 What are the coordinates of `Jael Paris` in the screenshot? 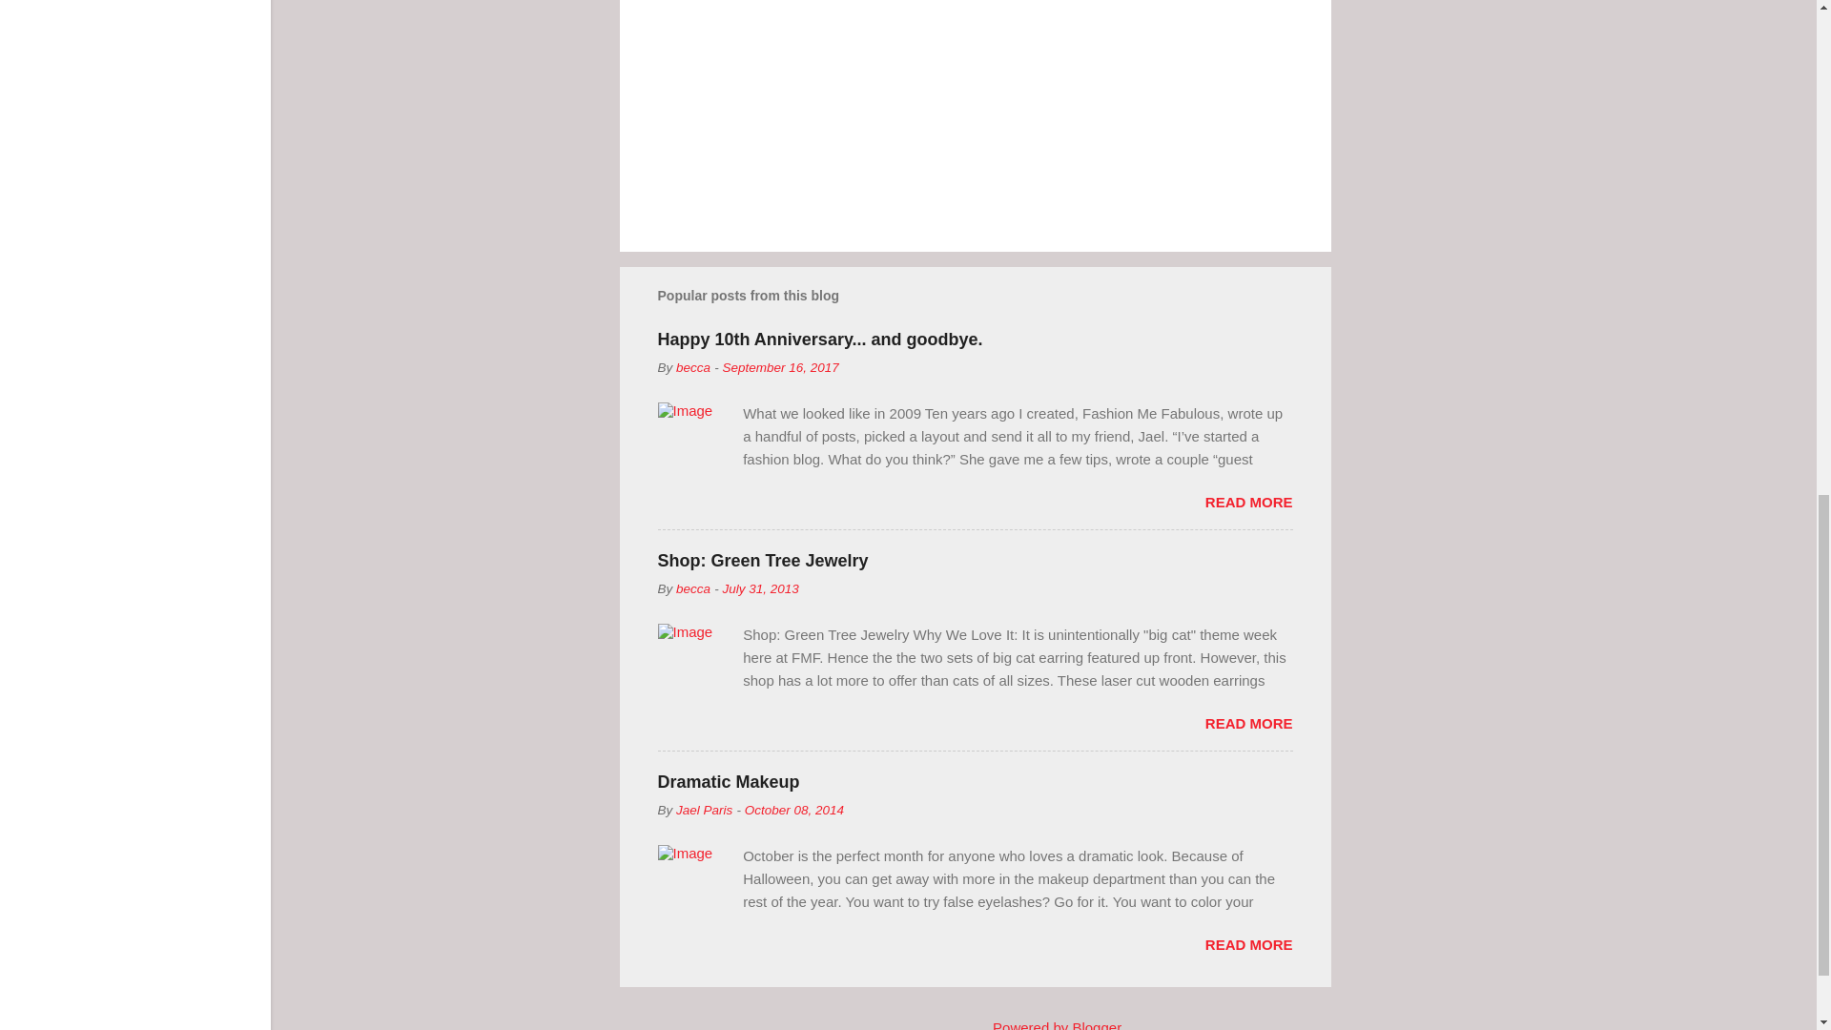 It's located at (704, 811).